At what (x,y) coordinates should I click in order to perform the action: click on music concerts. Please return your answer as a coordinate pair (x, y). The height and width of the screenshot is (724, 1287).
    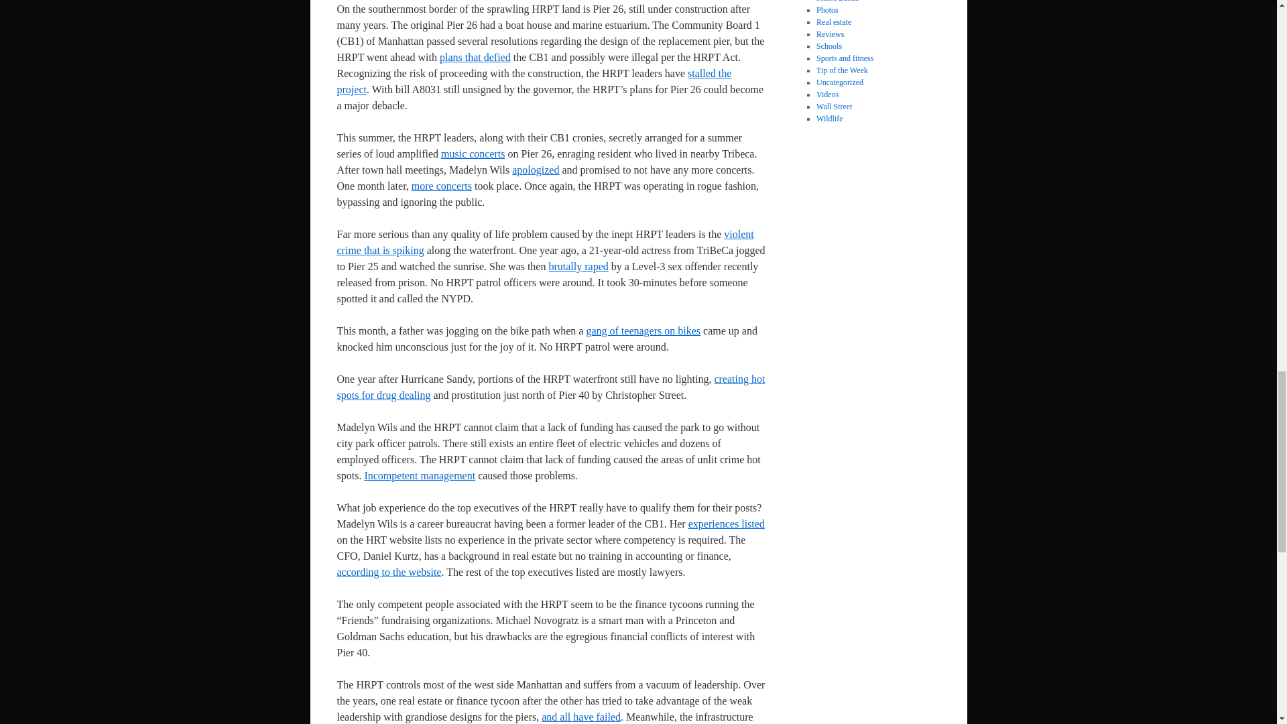
    Looking at the image, I should click on (473, 154).